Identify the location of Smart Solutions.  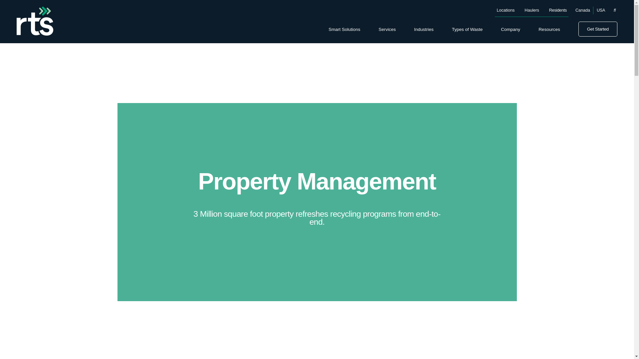
(344, 30).